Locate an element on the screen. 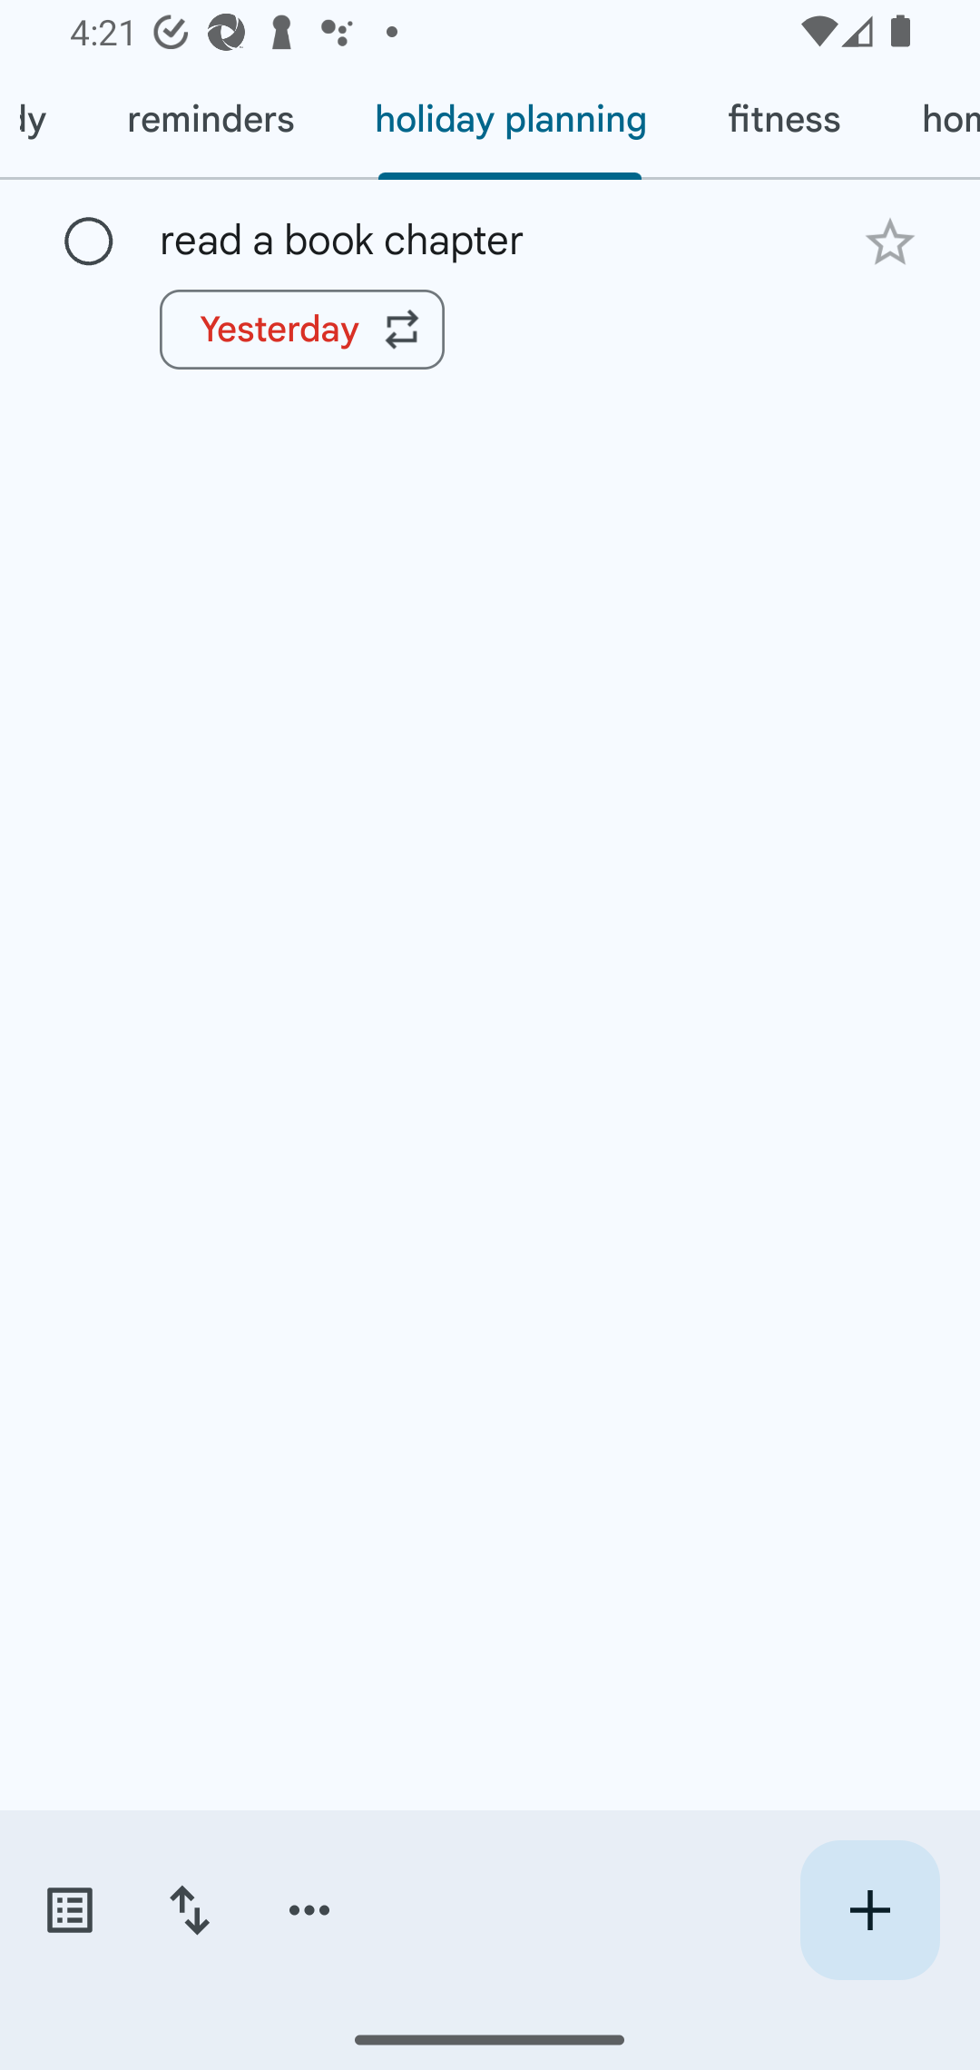 This screenshot has height=2070, width=980. Switch task lists is located at coordinates (69, 1910).